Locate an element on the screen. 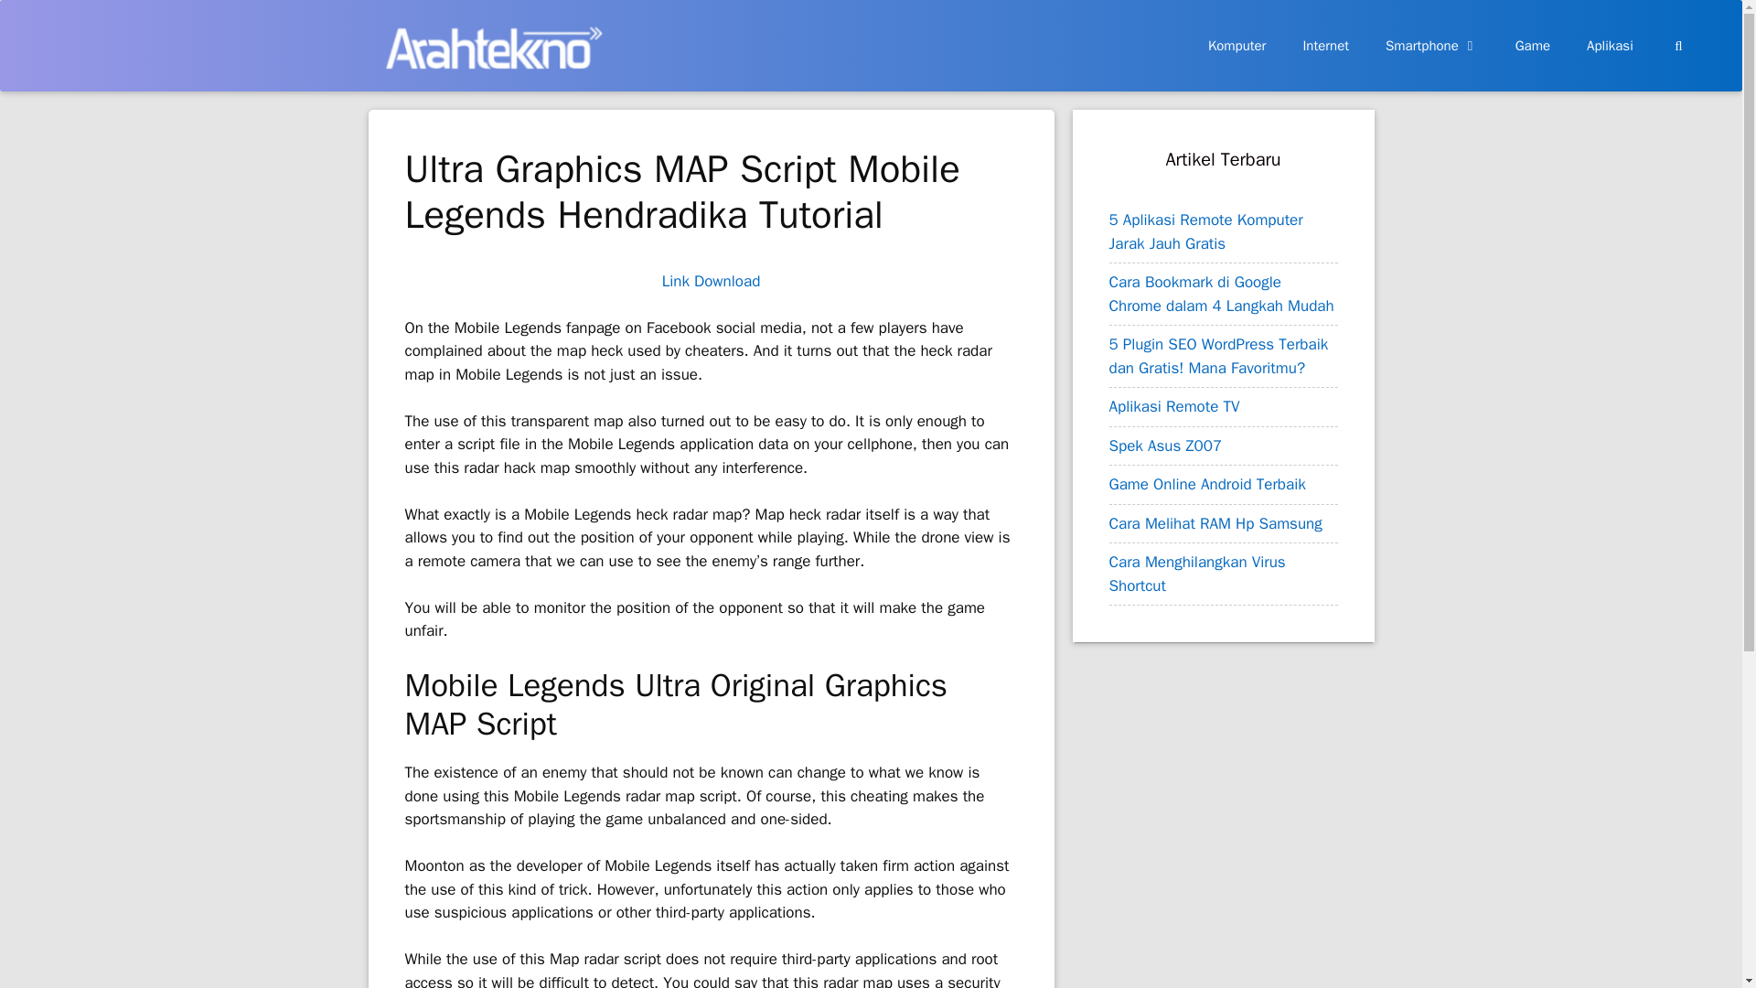 This screenshot has height=988, width=1756. Smartphone is located at coordinates (1432, 46).